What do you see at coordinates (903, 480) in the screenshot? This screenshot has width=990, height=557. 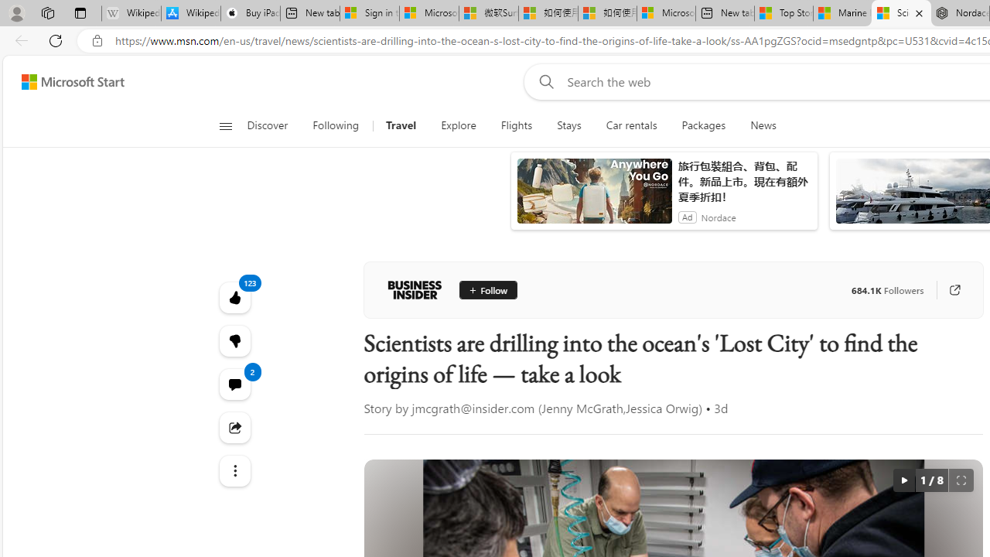 I see `autorotate button` at bounding box center [903, 480].